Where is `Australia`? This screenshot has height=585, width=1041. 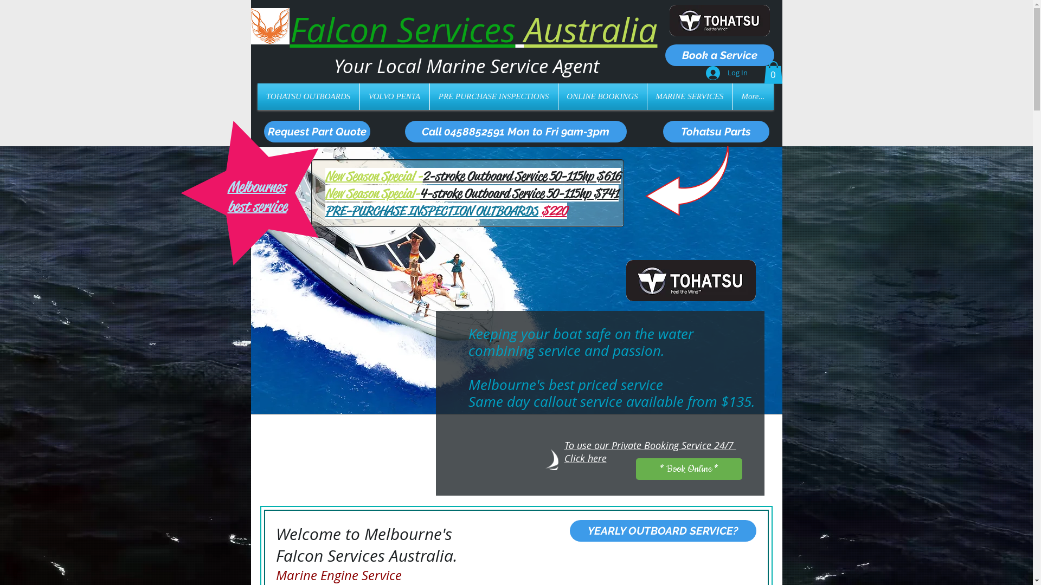
Australia is located at coordinates (590, 29).